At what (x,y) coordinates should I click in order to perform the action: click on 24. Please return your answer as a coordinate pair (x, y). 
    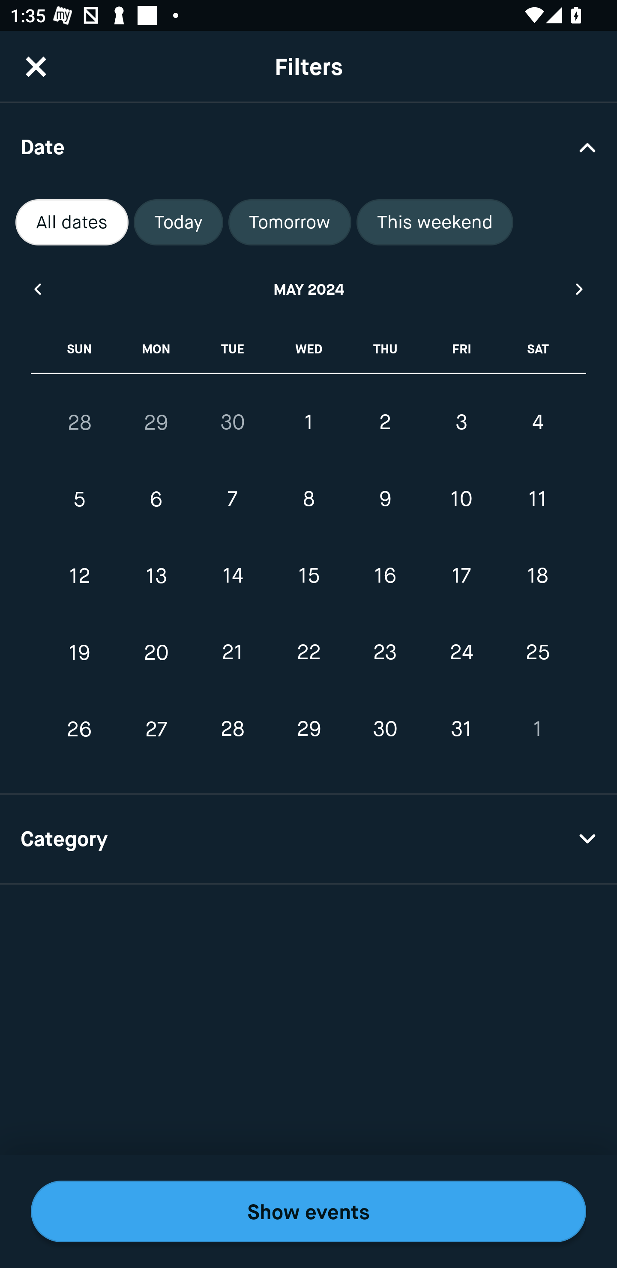
    Looking at the image, I should click on (461, 652).